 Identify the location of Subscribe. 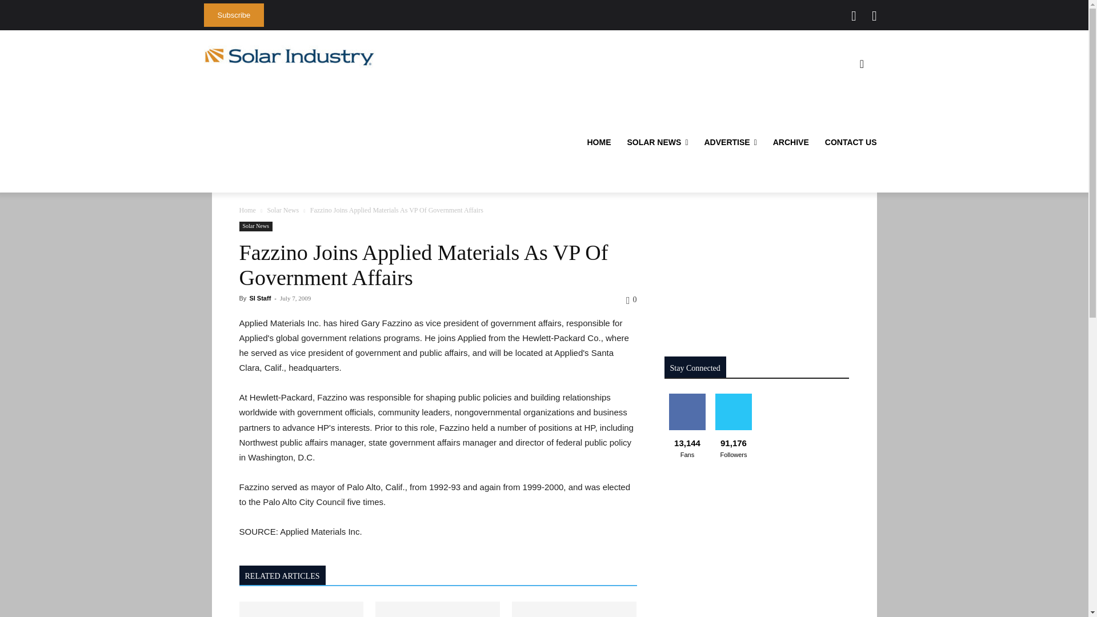
(233, 15).